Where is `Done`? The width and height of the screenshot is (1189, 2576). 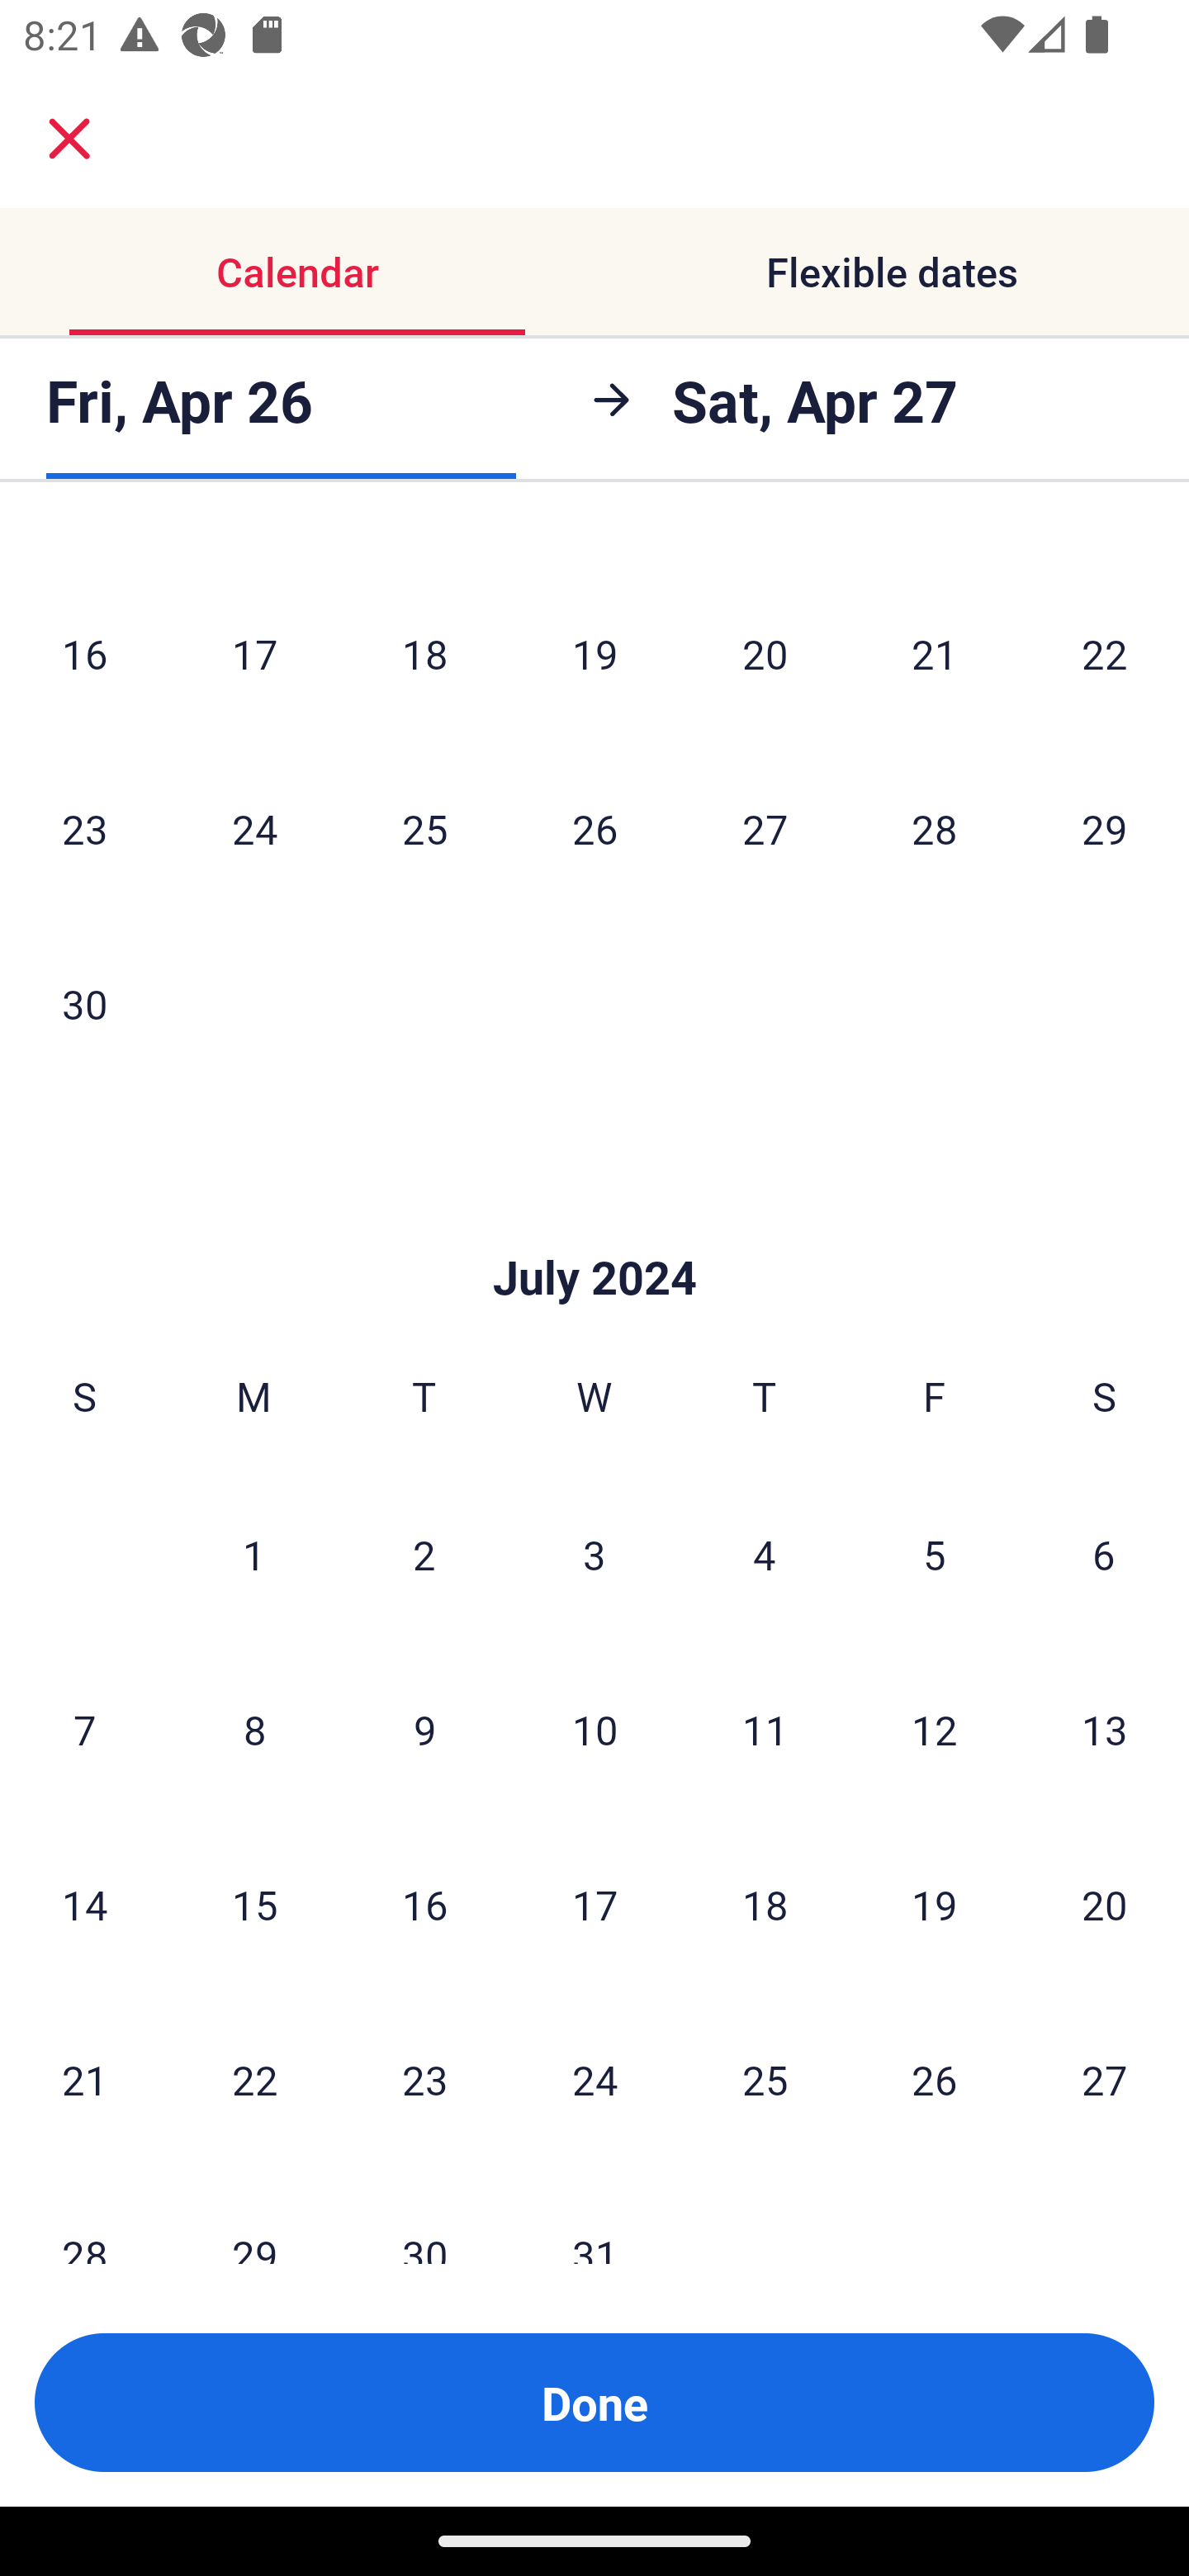 Done is located at coordinates (594, 2403).